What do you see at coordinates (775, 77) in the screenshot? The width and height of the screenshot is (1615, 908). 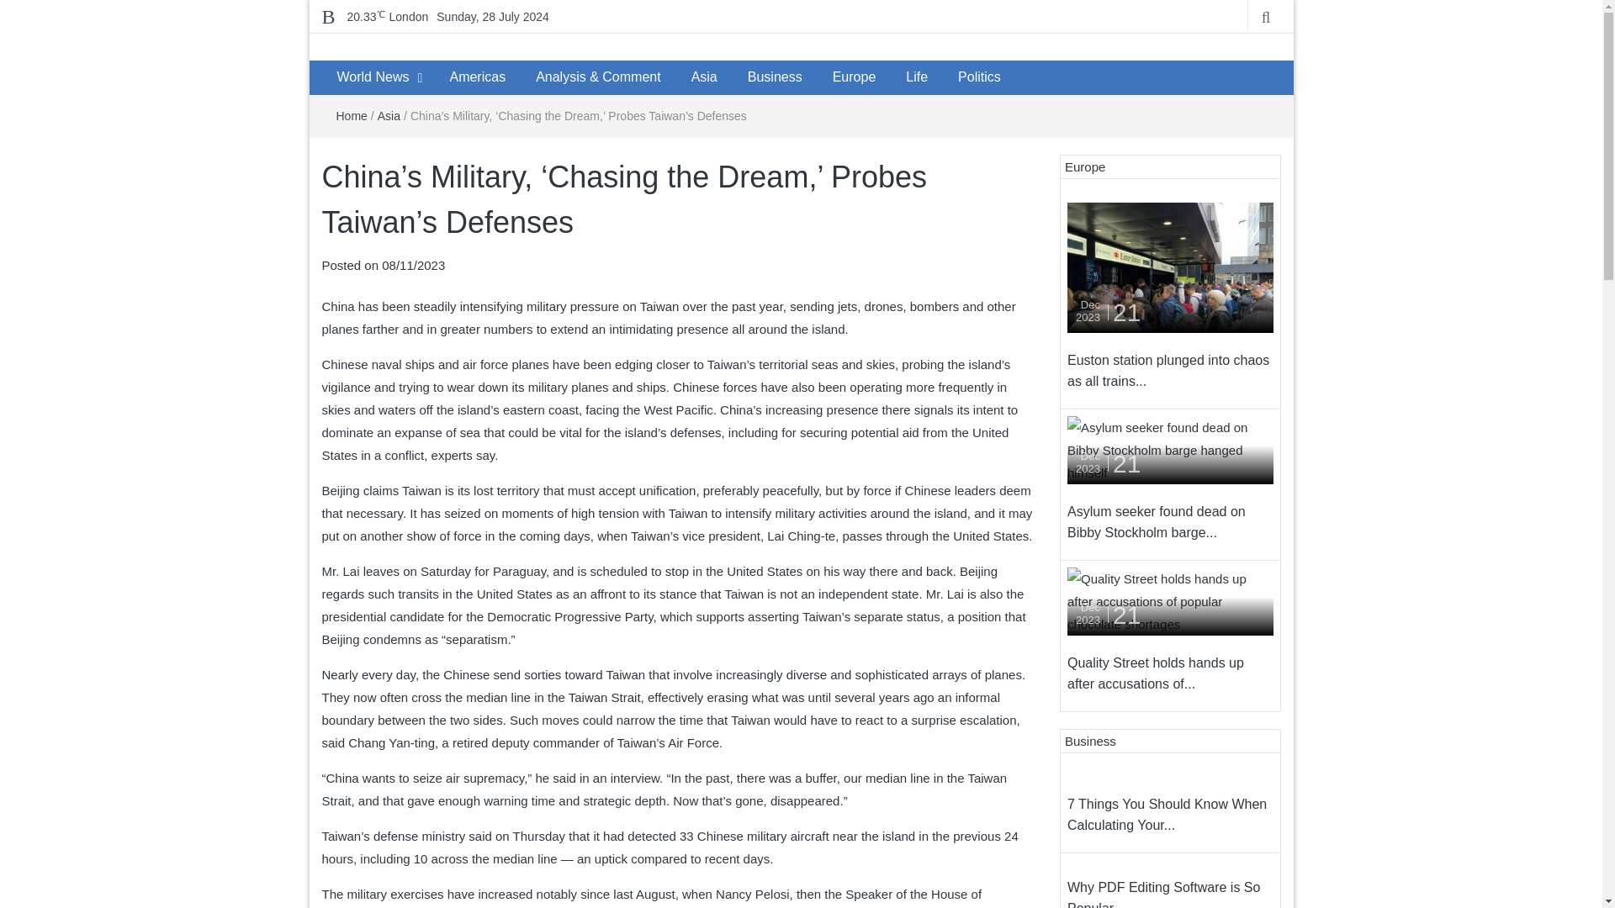 I see `Business` at bounding box center [775, 77].